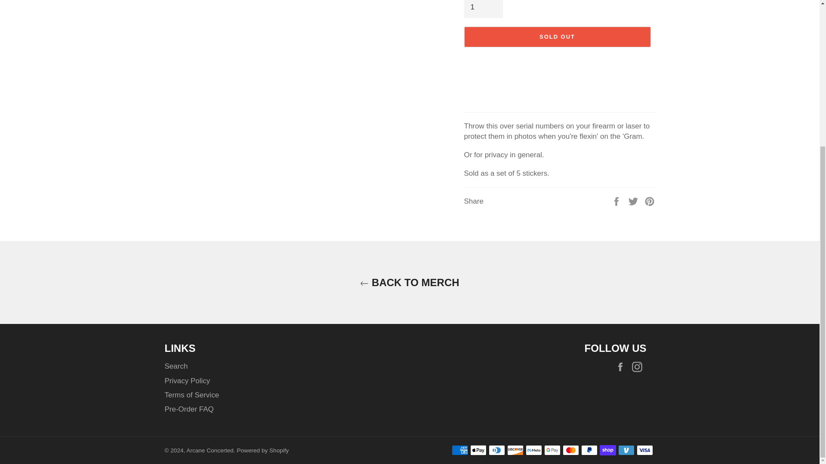 The width and height of the screenshot is (826, 464). I want to click on SOLD OUT, so click(557, 37).